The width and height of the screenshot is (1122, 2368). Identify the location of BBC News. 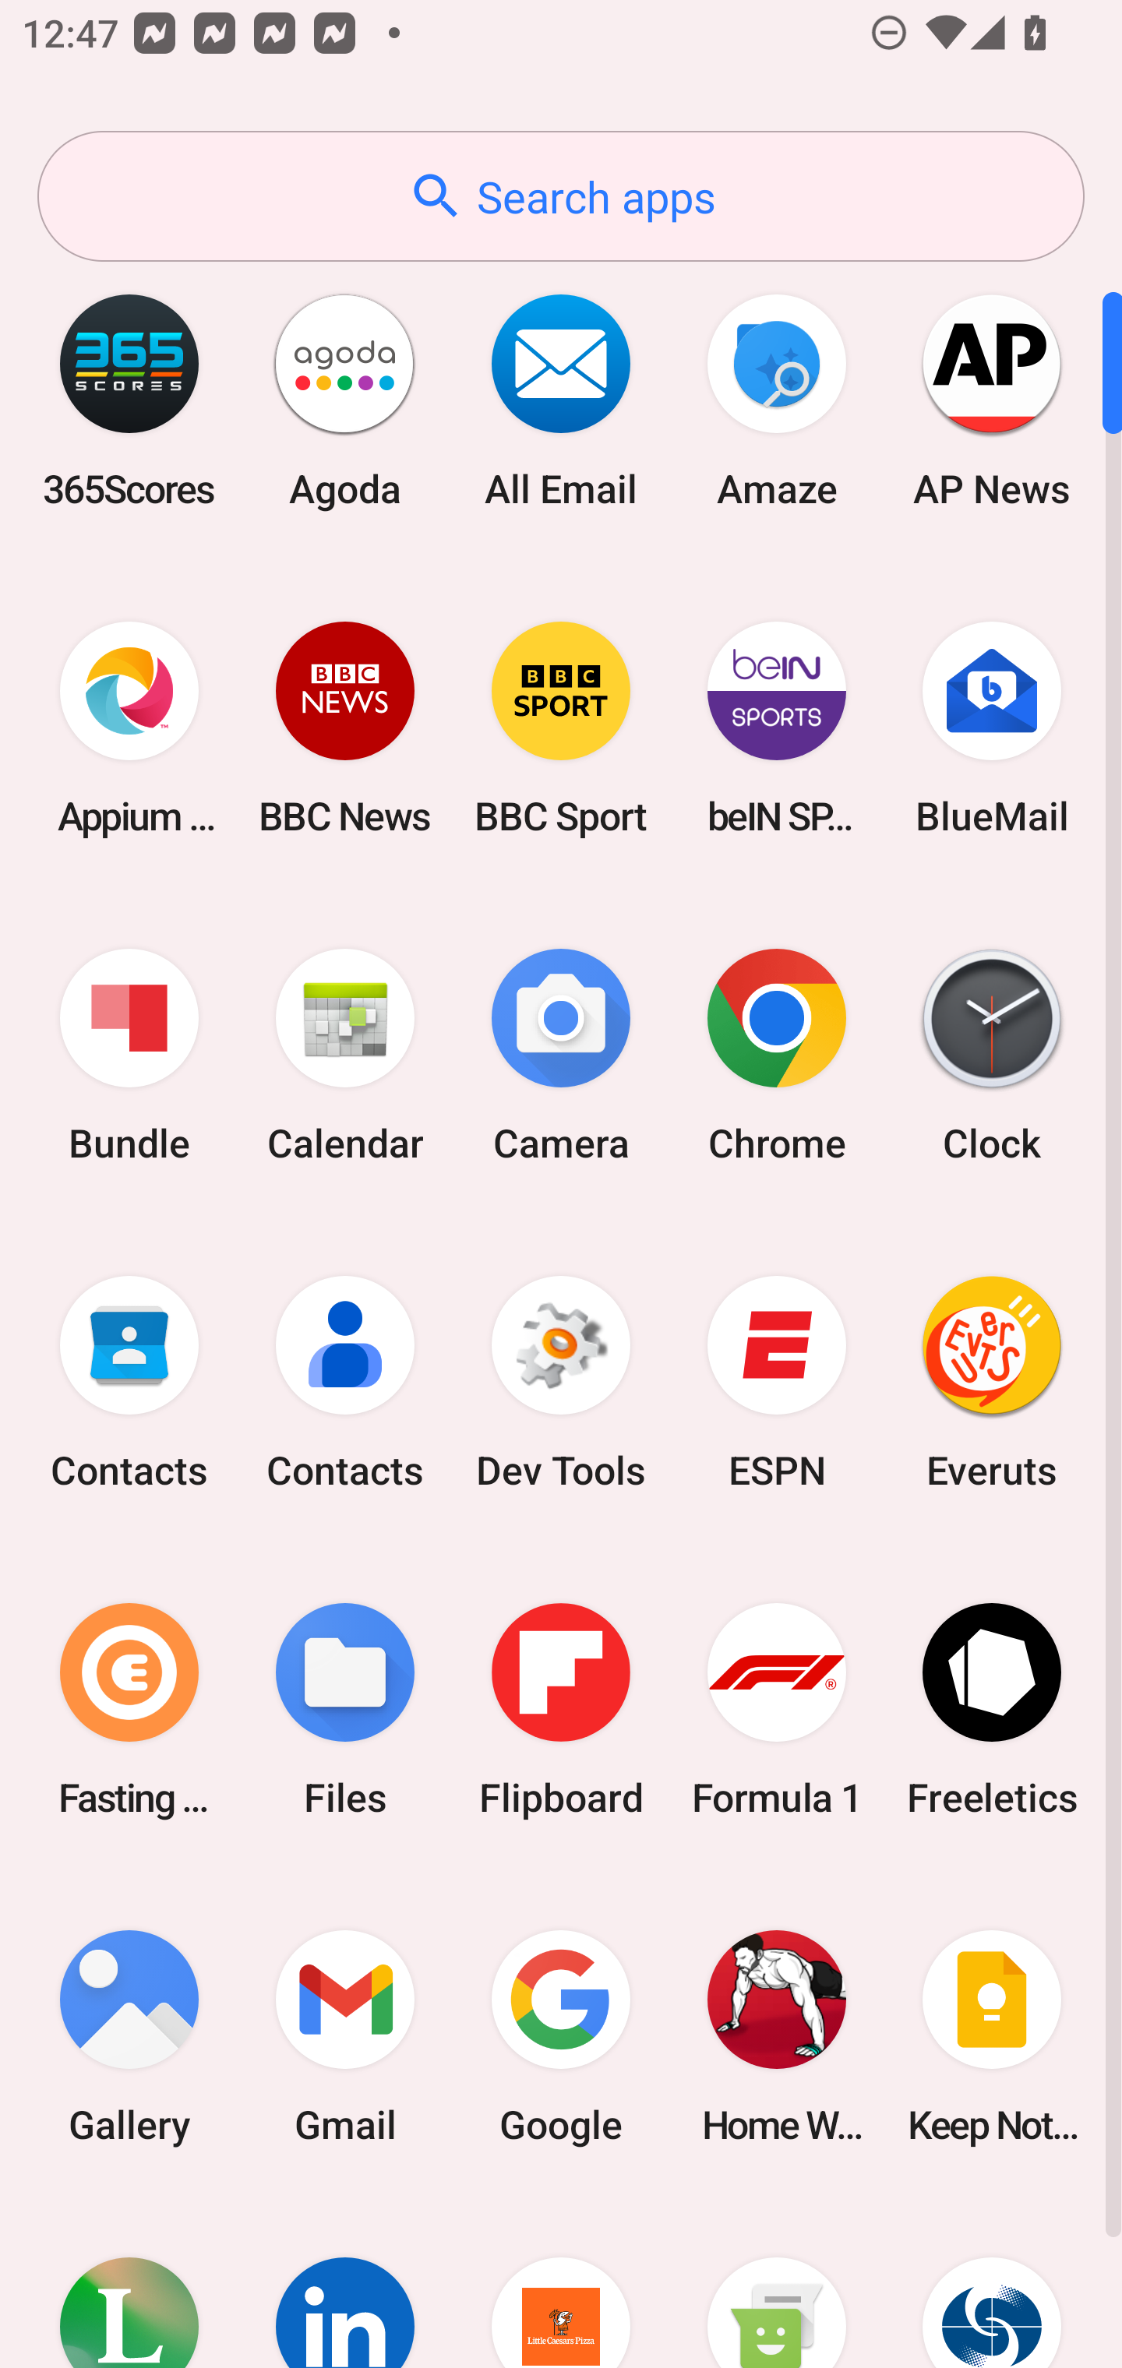
(345, 728).